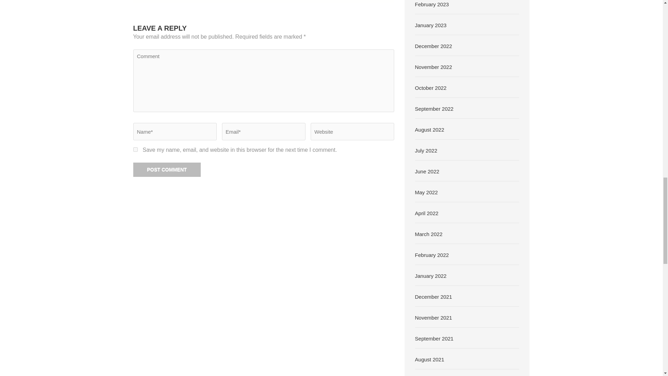 Image resolution: width=668 pixels, height=376 pixels. I want to click on Post Comment, so click(167, 169).